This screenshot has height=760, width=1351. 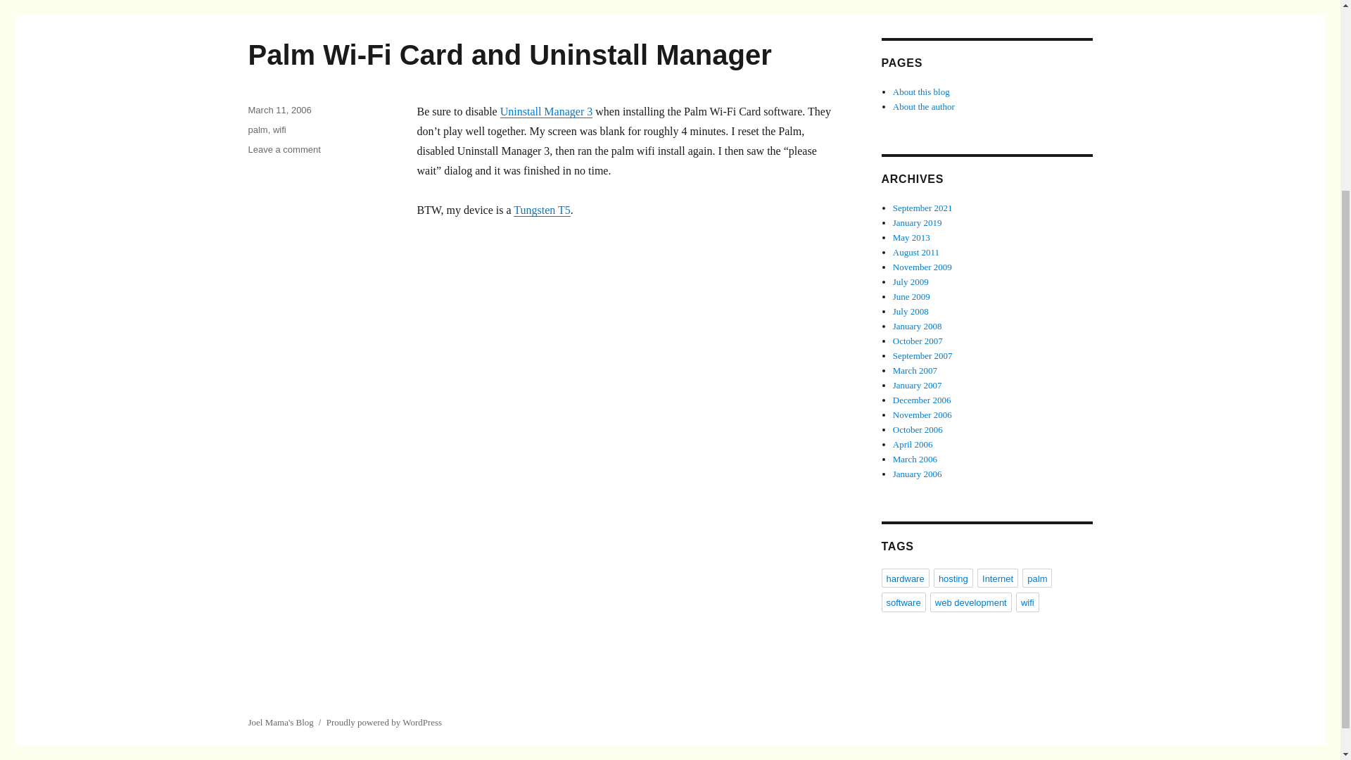 What do you see at coordinates (922, 400) in the screenshot?
I see `December 2006` at bounding box center [922, 400].